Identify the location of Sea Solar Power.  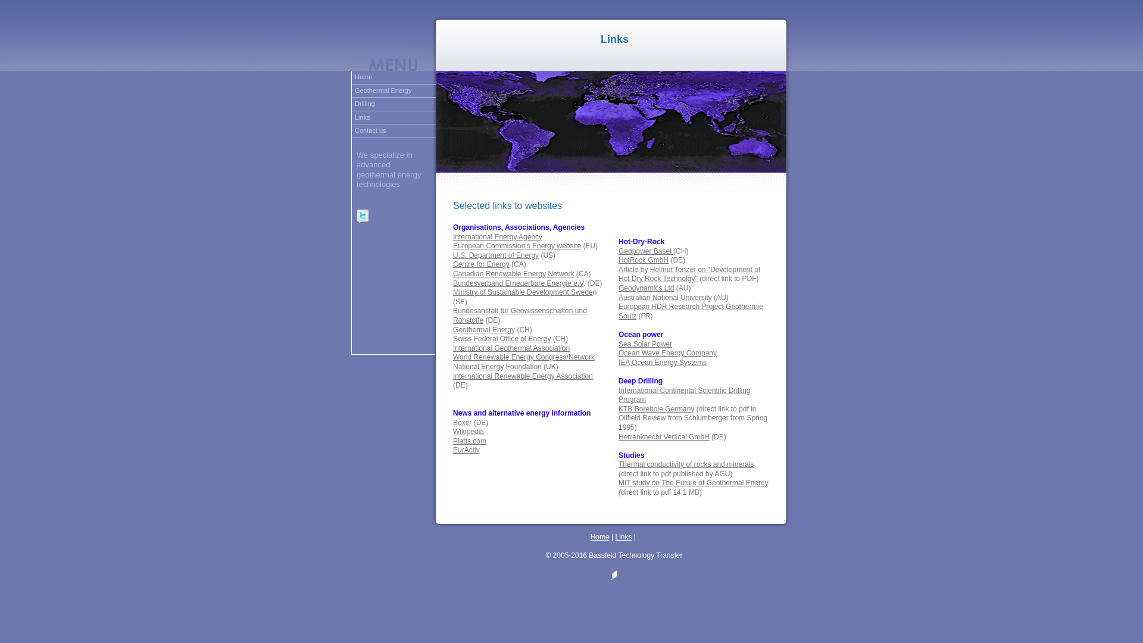
(645, 344).